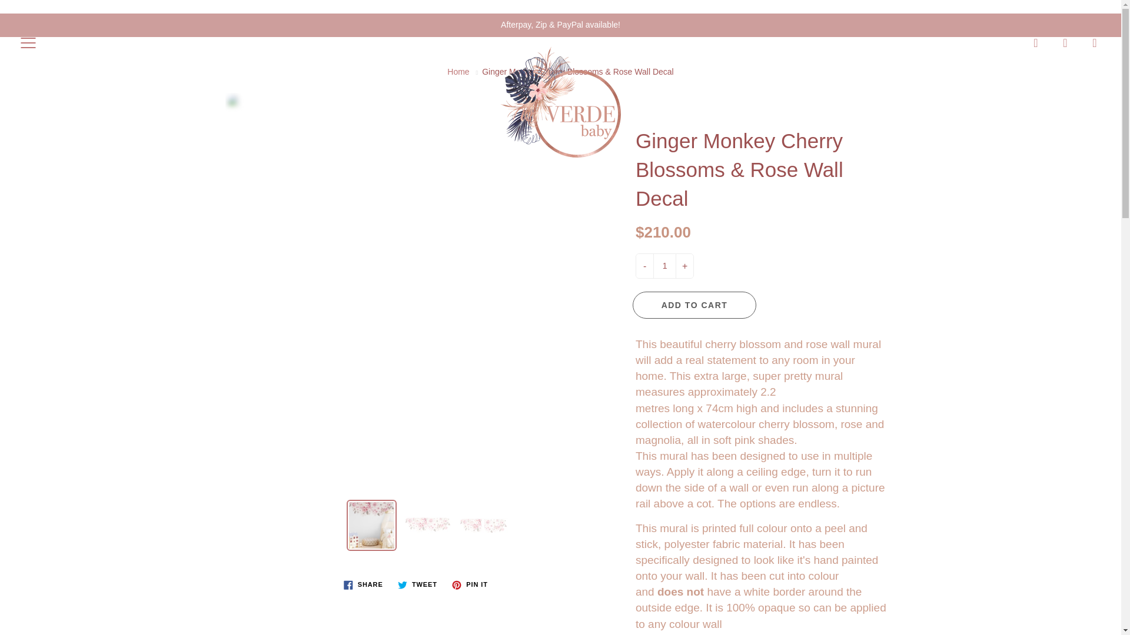  What do you see at coordinates (1065, 42) in the screenshot?
I see `My account` at bounding box center [1065, 42].